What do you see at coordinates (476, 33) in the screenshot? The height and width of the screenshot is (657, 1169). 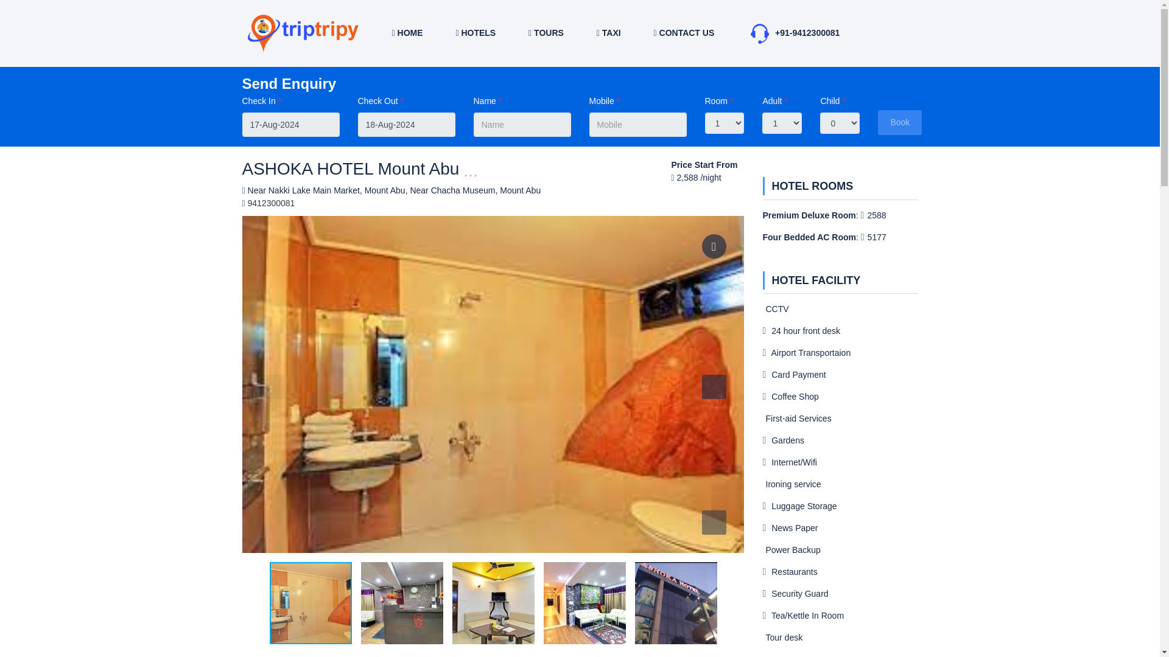 I see `Hotels in India` at bounding box center [476, 33].